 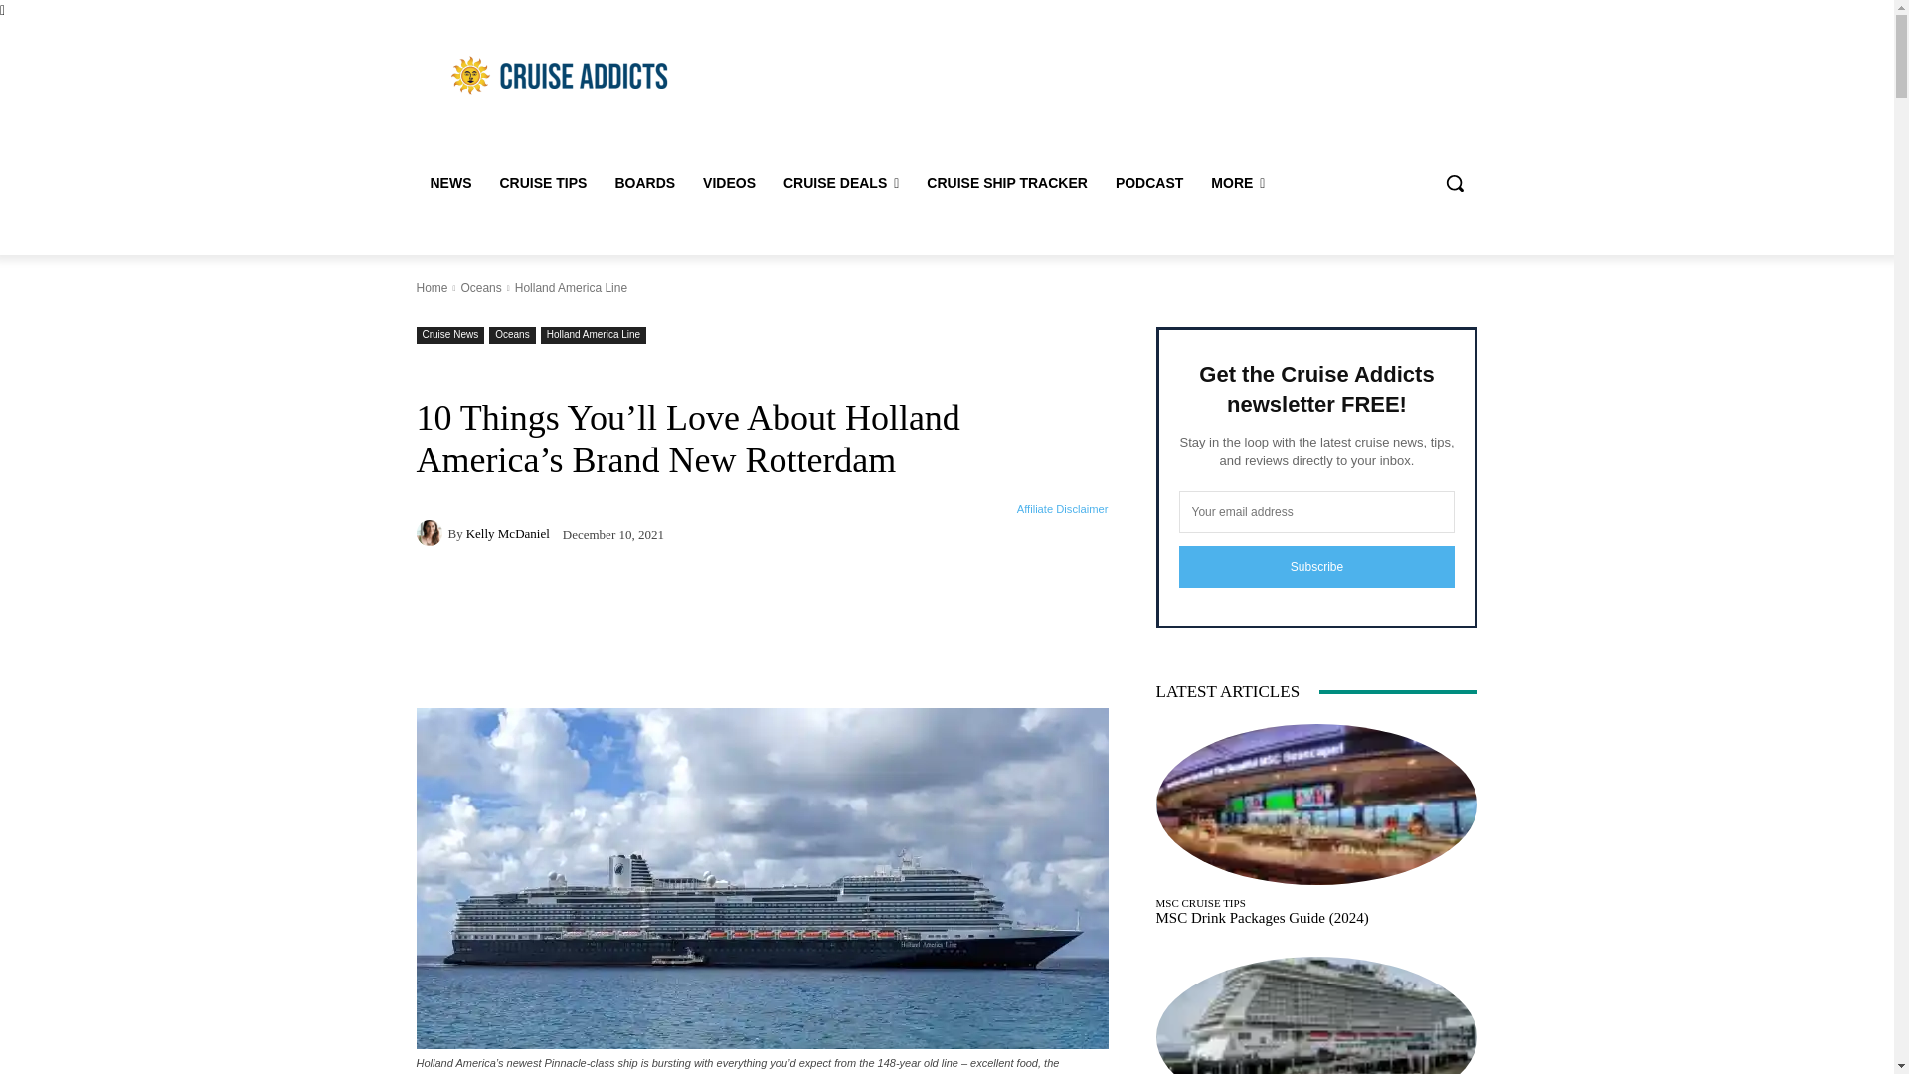 I want to click on NEWS, so click(x=449, y=183).